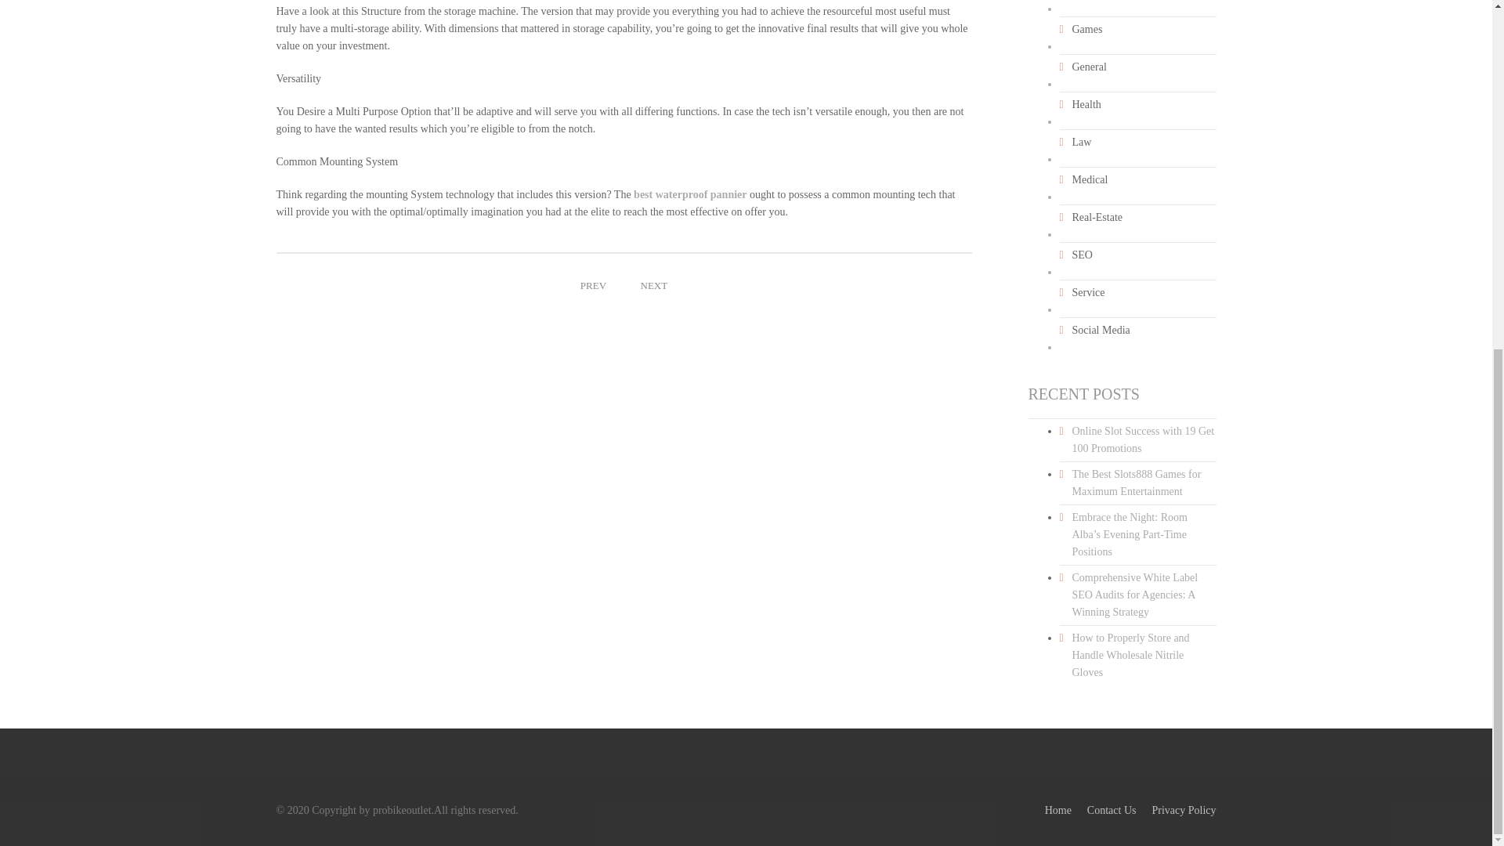 This screenshot has height=846, width=1504. Describe the element at coordinates (1130, 655) in the screenshot. I see `How to Properly Store and Handle Wholesale Nitrile Gloves` at that location.